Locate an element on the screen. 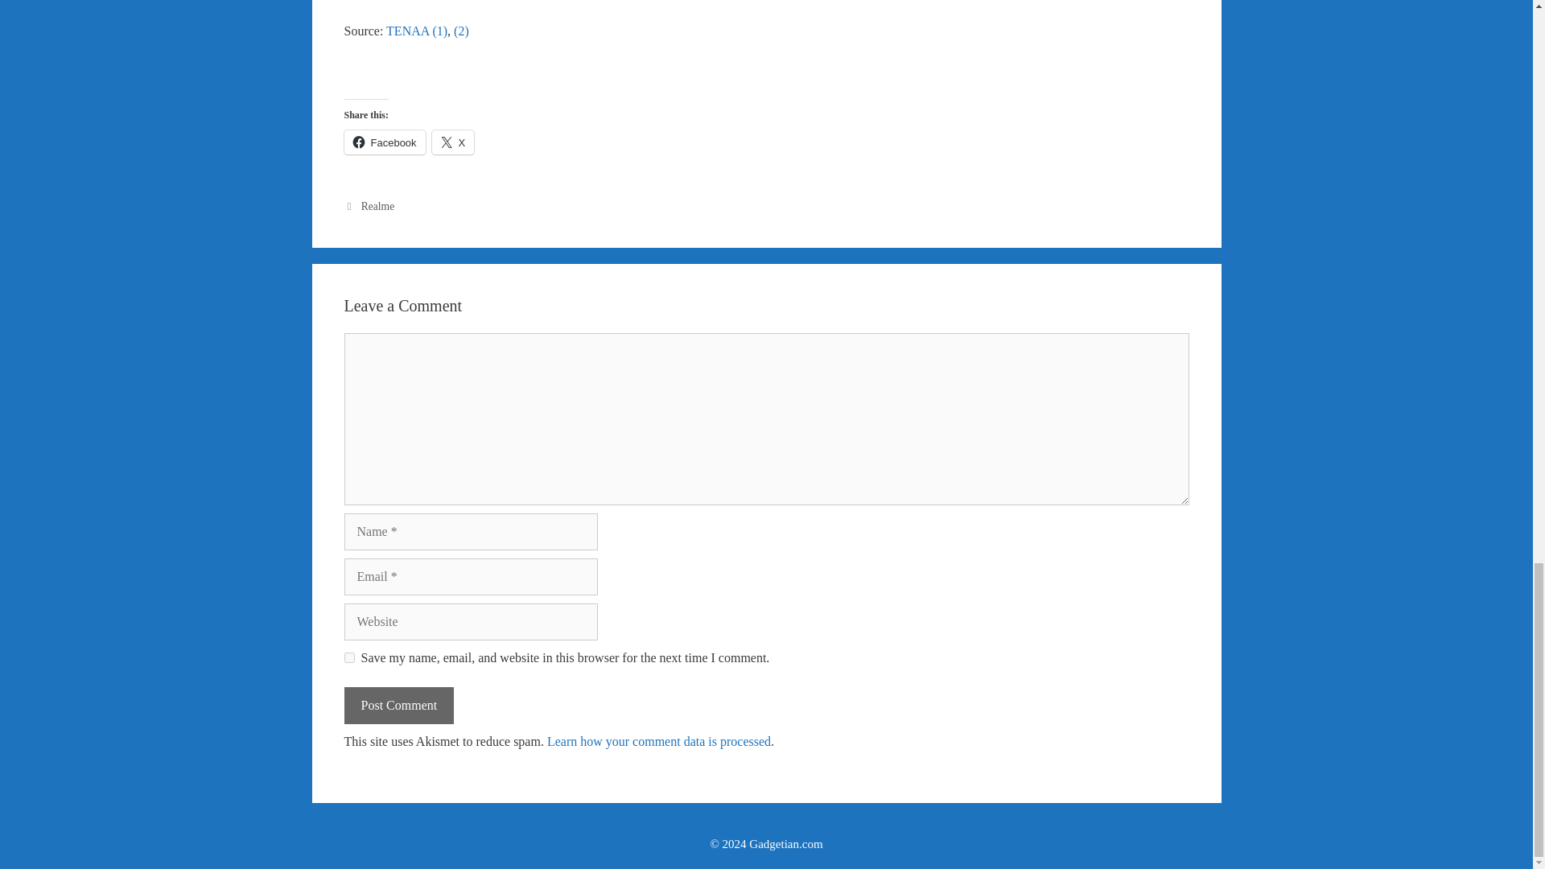 This screenshot has width=1545, height=869. yes is located at coordinates (349, 658).